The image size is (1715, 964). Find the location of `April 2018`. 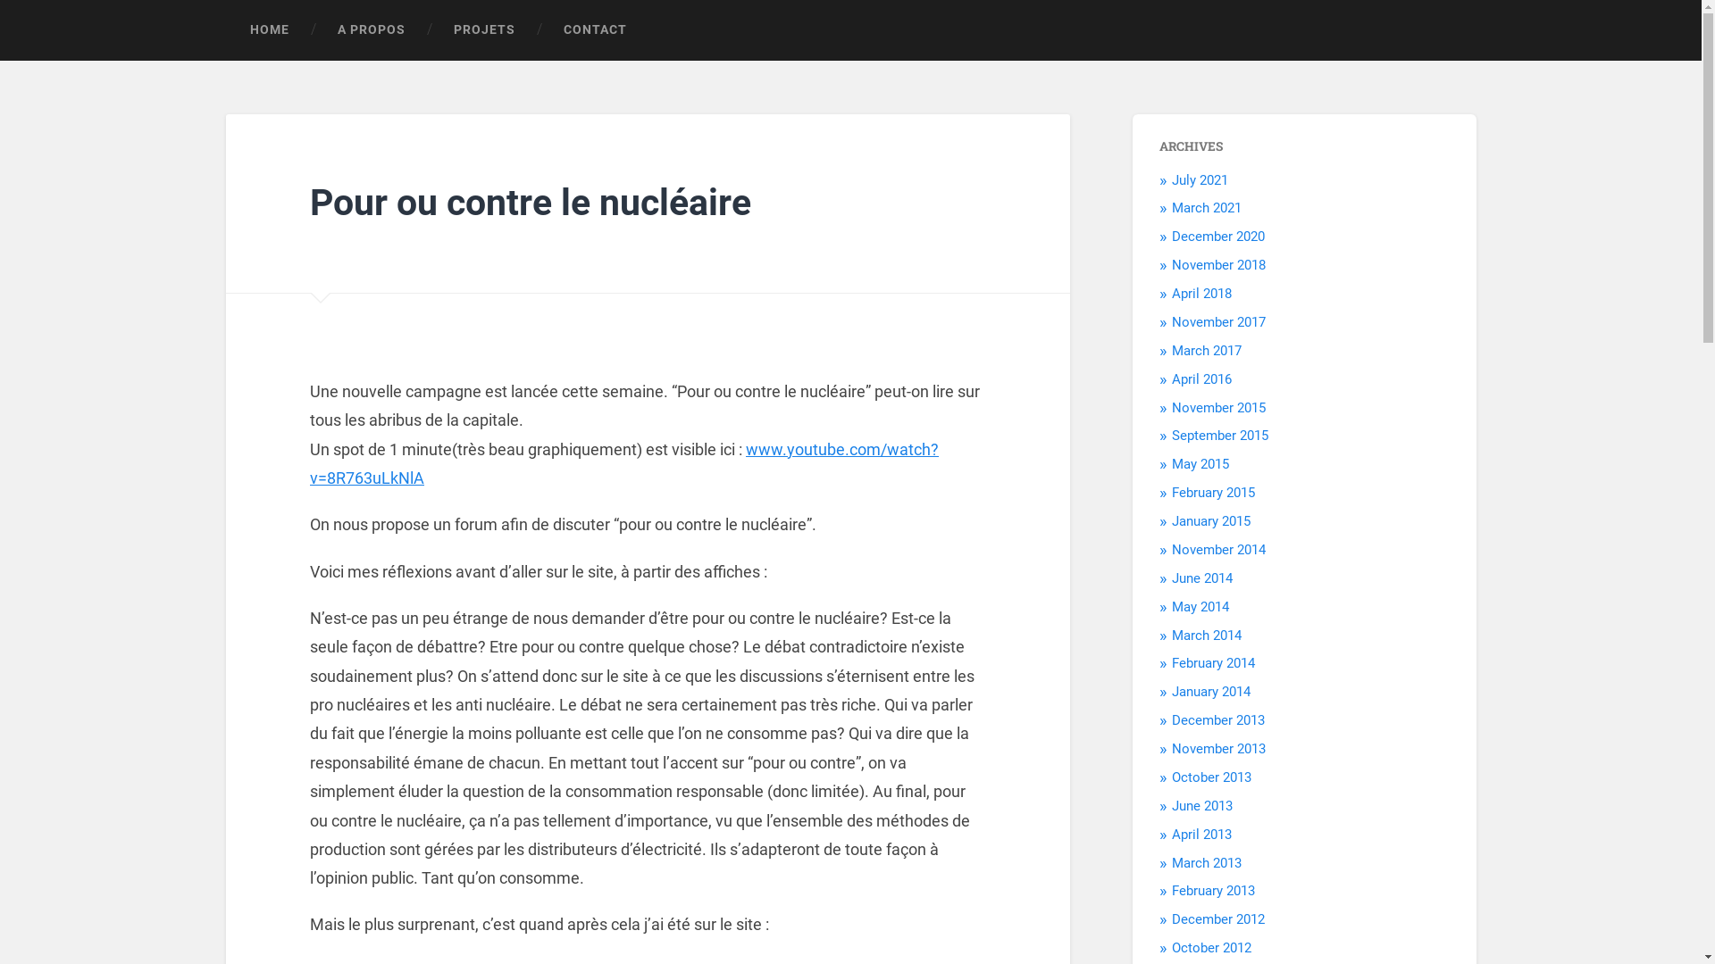

April 2018 is located at coordinates (1202, 294).